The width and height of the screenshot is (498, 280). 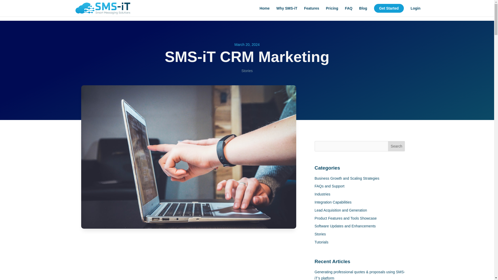 What do you see at coordinates (287, 10) in the screenshot?
I see `Why SMS-iT` at bounding box center [287, 10].